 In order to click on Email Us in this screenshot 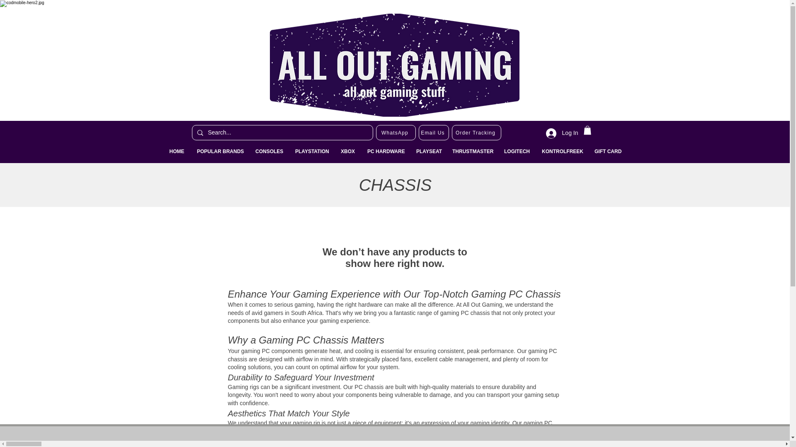, I will do `click(434, 132)`.